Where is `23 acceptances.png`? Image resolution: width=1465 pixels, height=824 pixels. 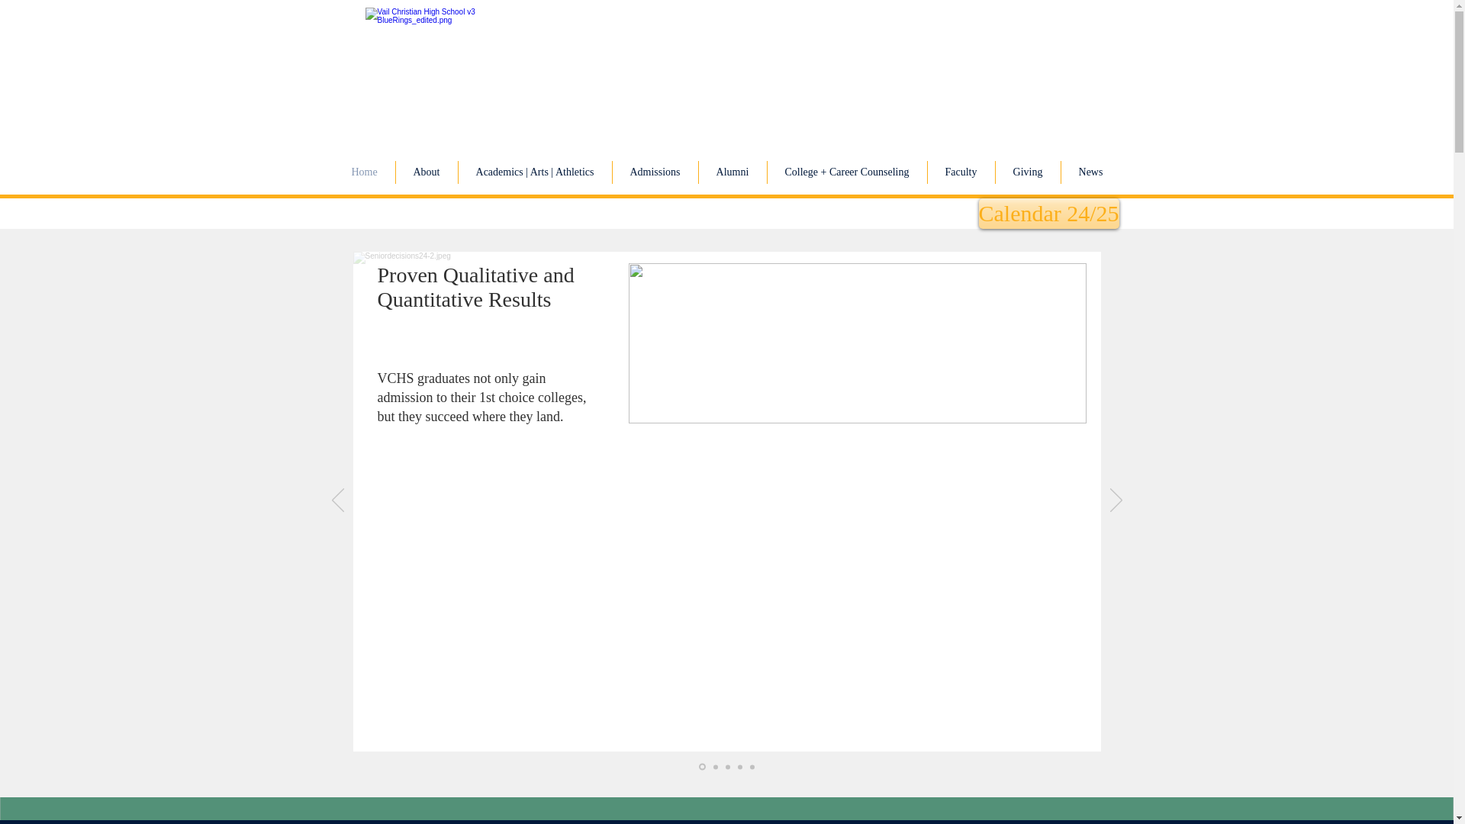
23 acceptances.png is located at coordinates (858, 343).